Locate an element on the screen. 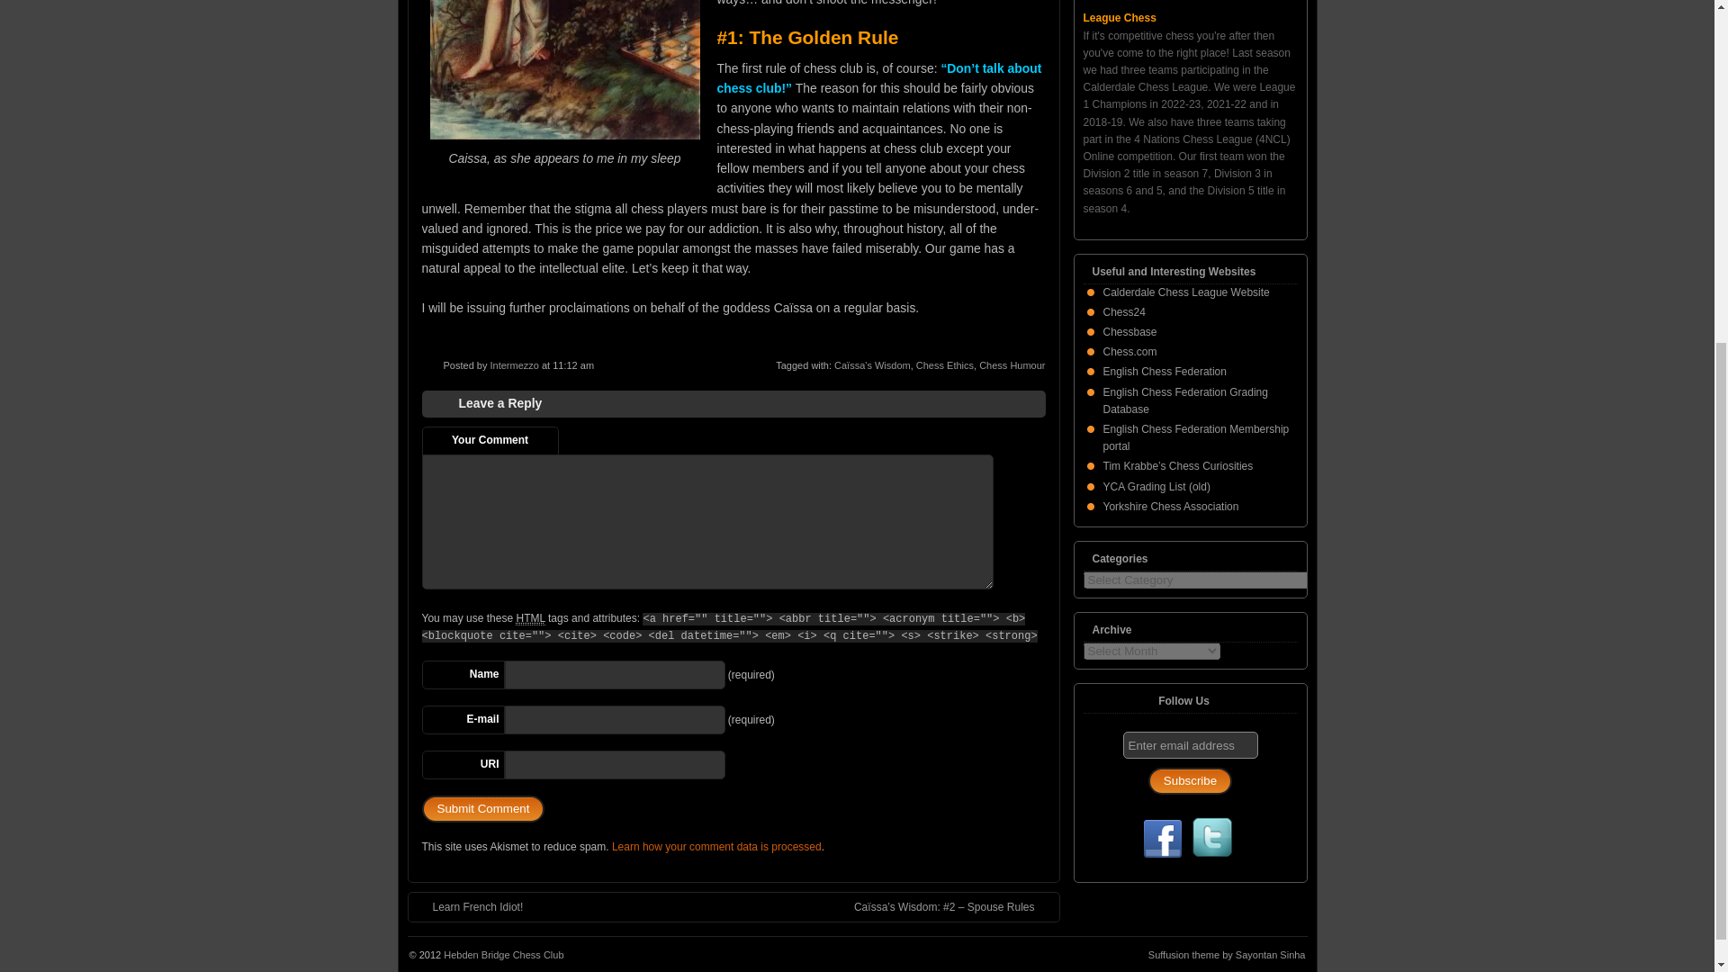 This screenshot has height=972, width=1728. Facebook is located at coordinates (1162, 841).